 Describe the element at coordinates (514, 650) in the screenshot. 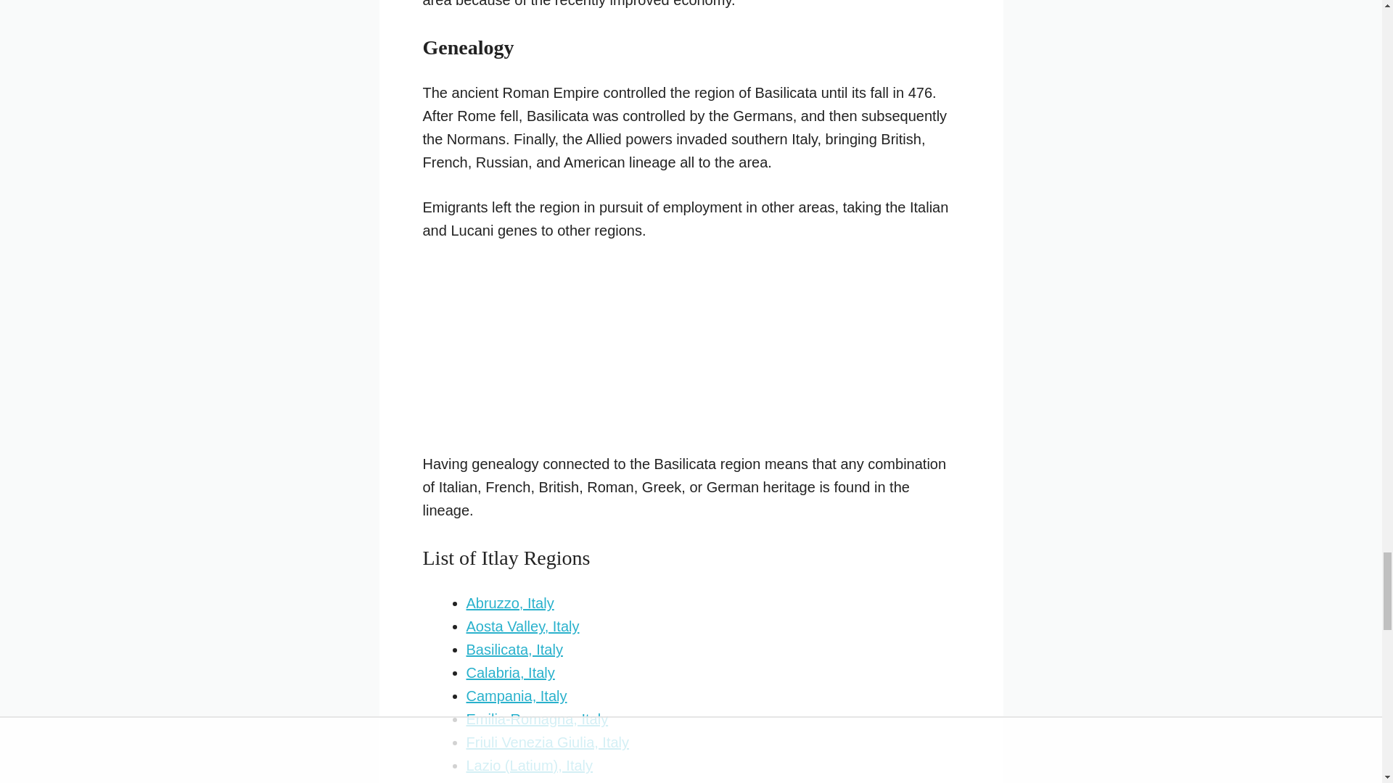

I see `Basilicata, Italy` at that location.